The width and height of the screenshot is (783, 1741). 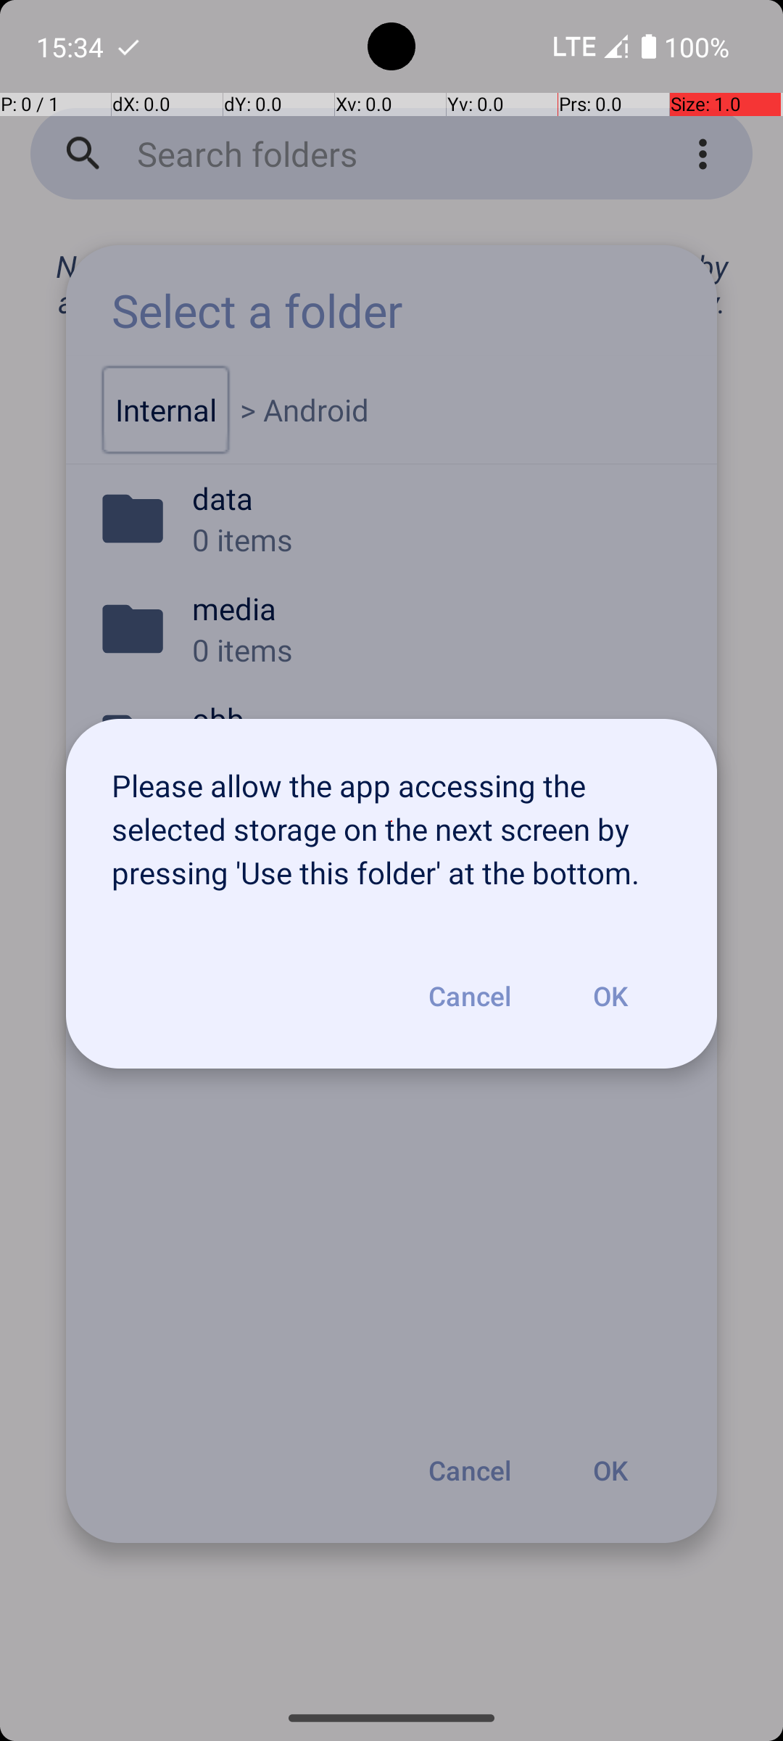 I want to click on Please allow the app accessing the selected storage on the next screen by pressing 'Use this folder' at the bottom., so click(x=391, y=821).